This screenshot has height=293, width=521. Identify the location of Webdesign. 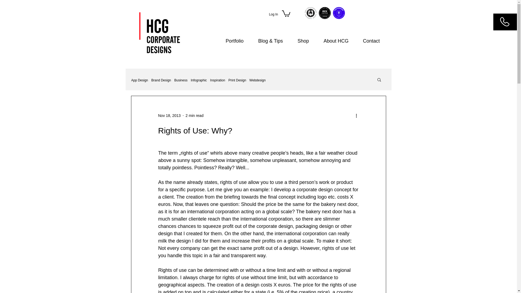
(258, 80).